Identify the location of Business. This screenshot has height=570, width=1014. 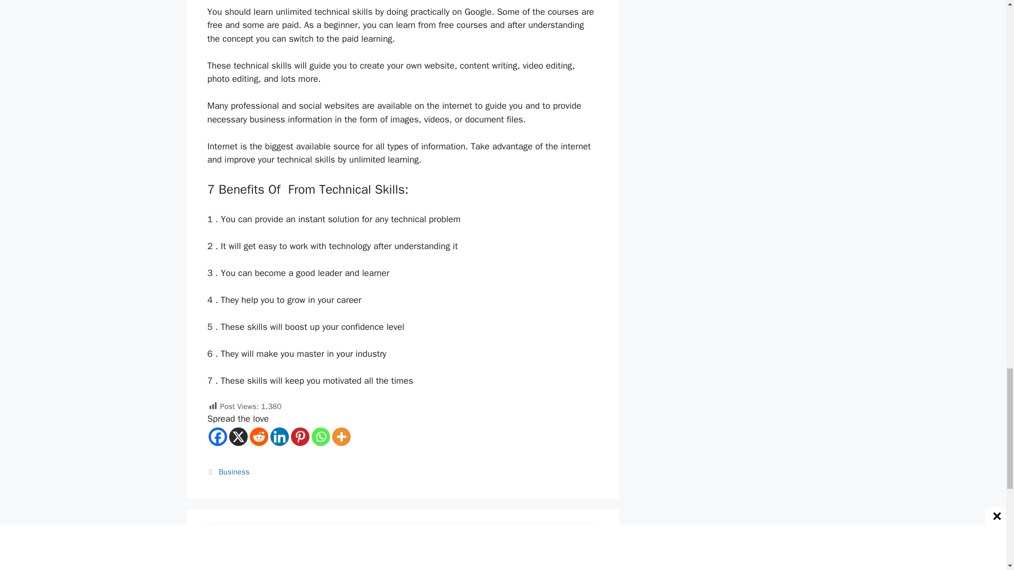
(234, 471).